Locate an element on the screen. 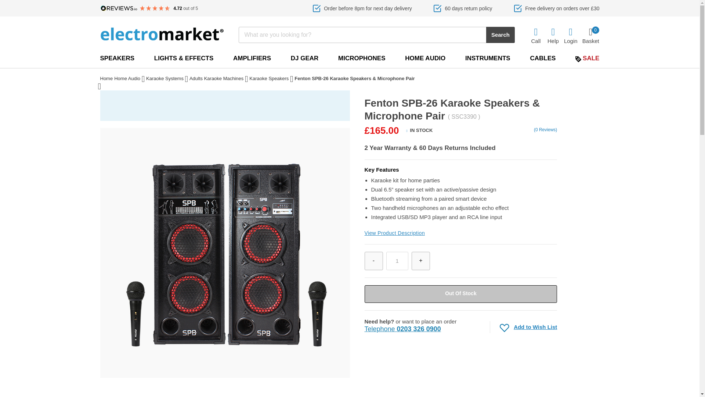  Go to Home Page is located at coordinates (106, 79).